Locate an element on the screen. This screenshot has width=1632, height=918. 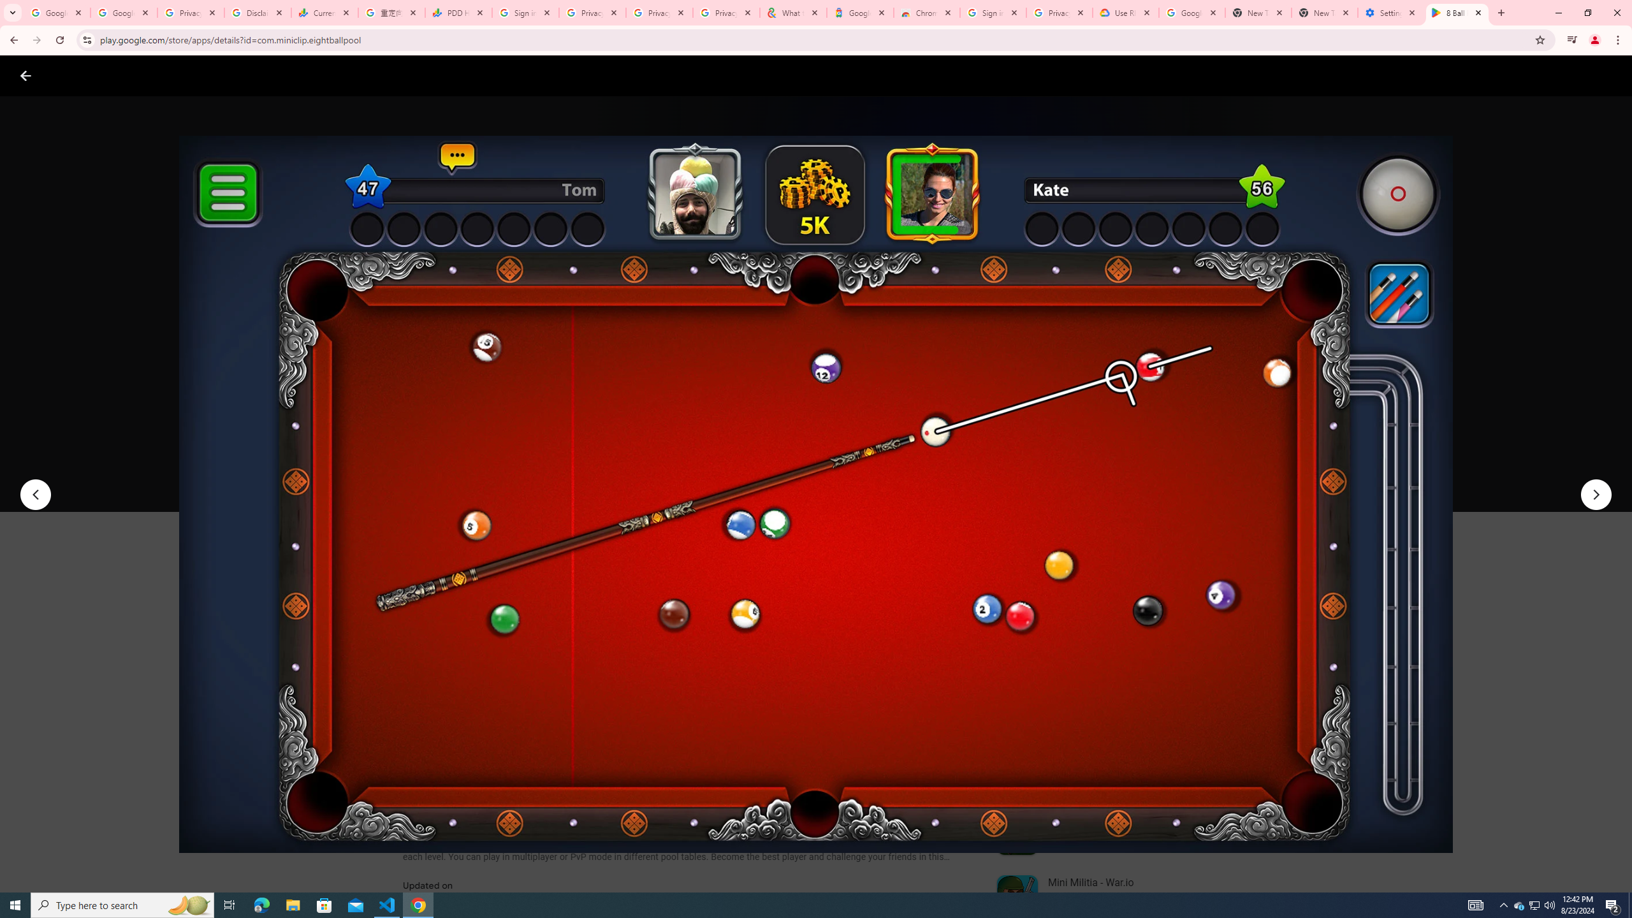
Google is located at coordinates (859, 13).